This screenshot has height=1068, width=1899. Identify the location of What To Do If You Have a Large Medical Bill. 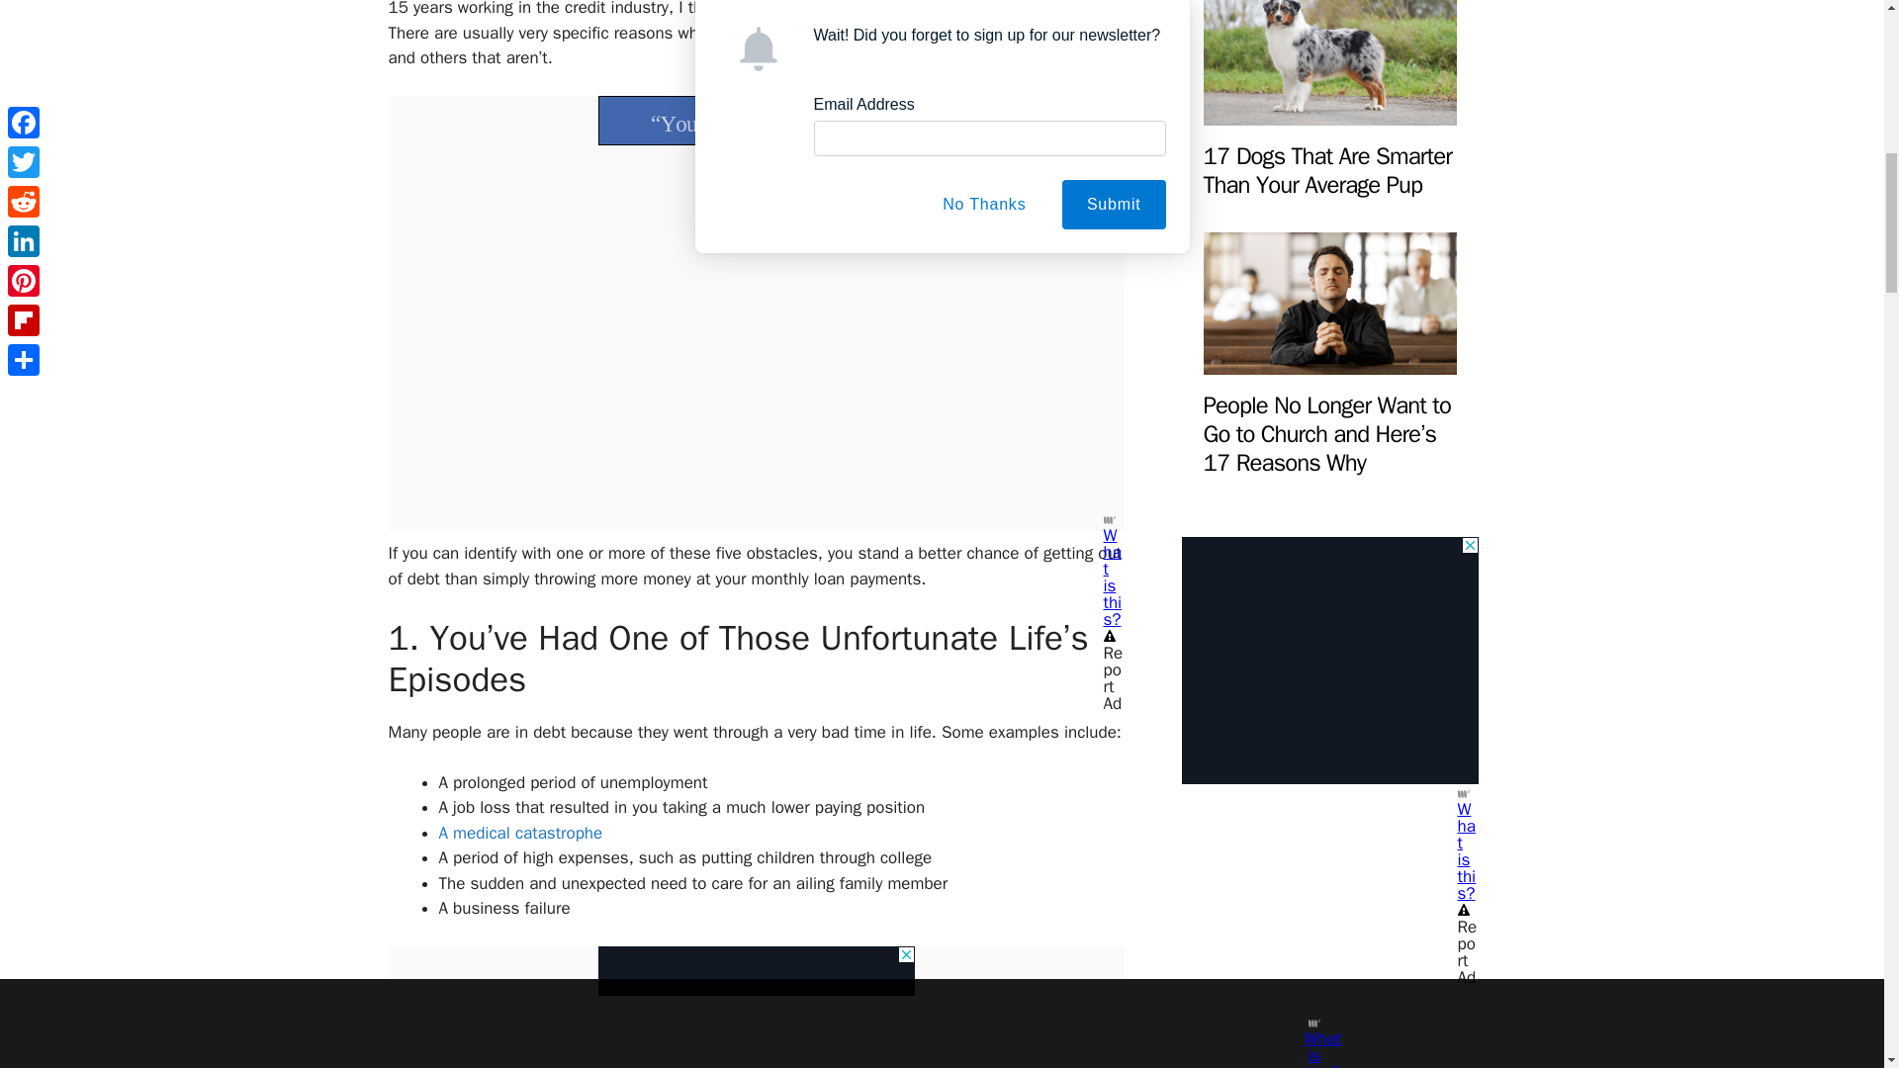
(520, 833).